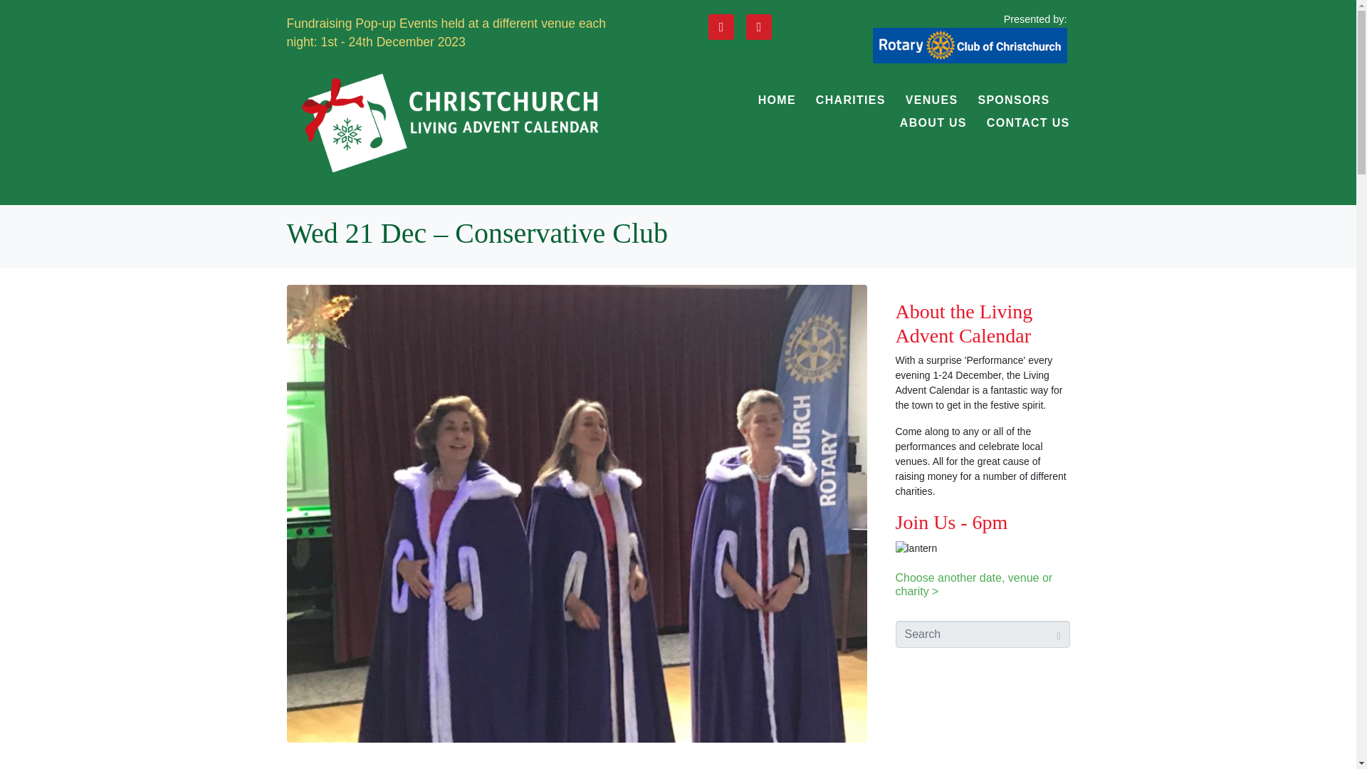 This screenshot has width=1367, height=769. Describe the element at coordinates (1028, 122) in the screenshot. I see `CONTACT US` at that location.